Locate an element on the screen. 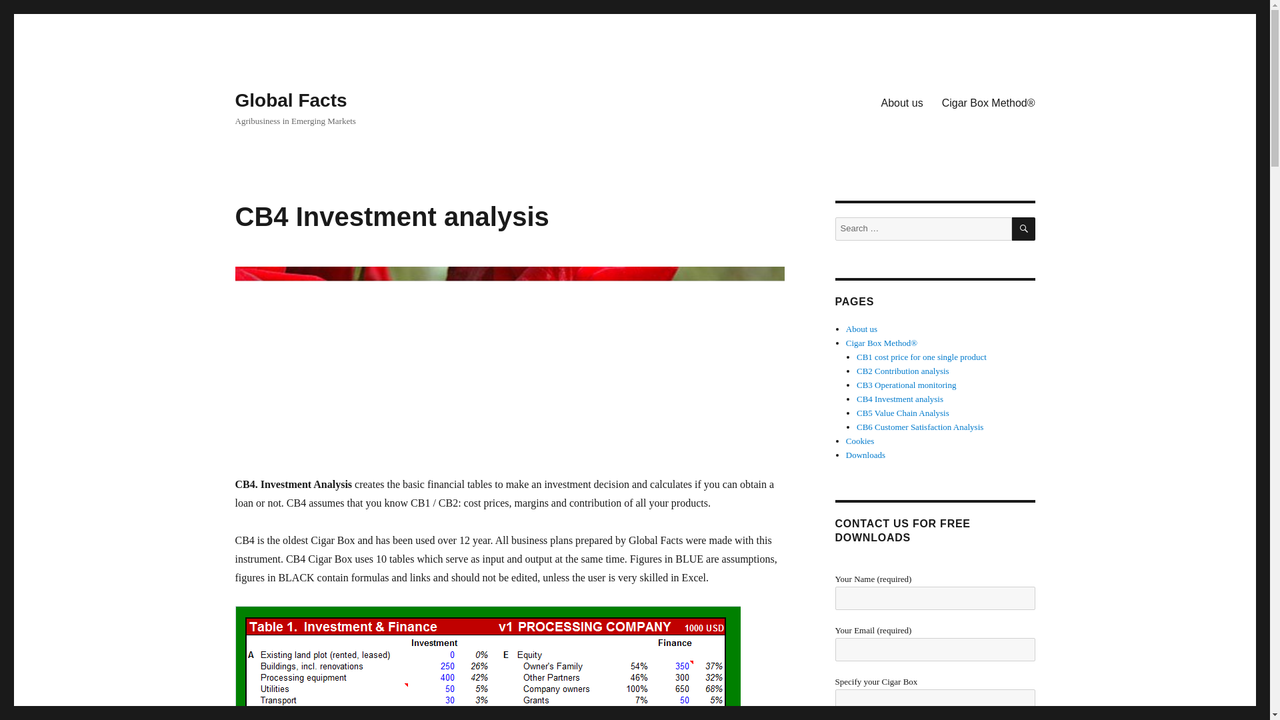  CB4 Investment analysis is located at coordinates (900, 399).